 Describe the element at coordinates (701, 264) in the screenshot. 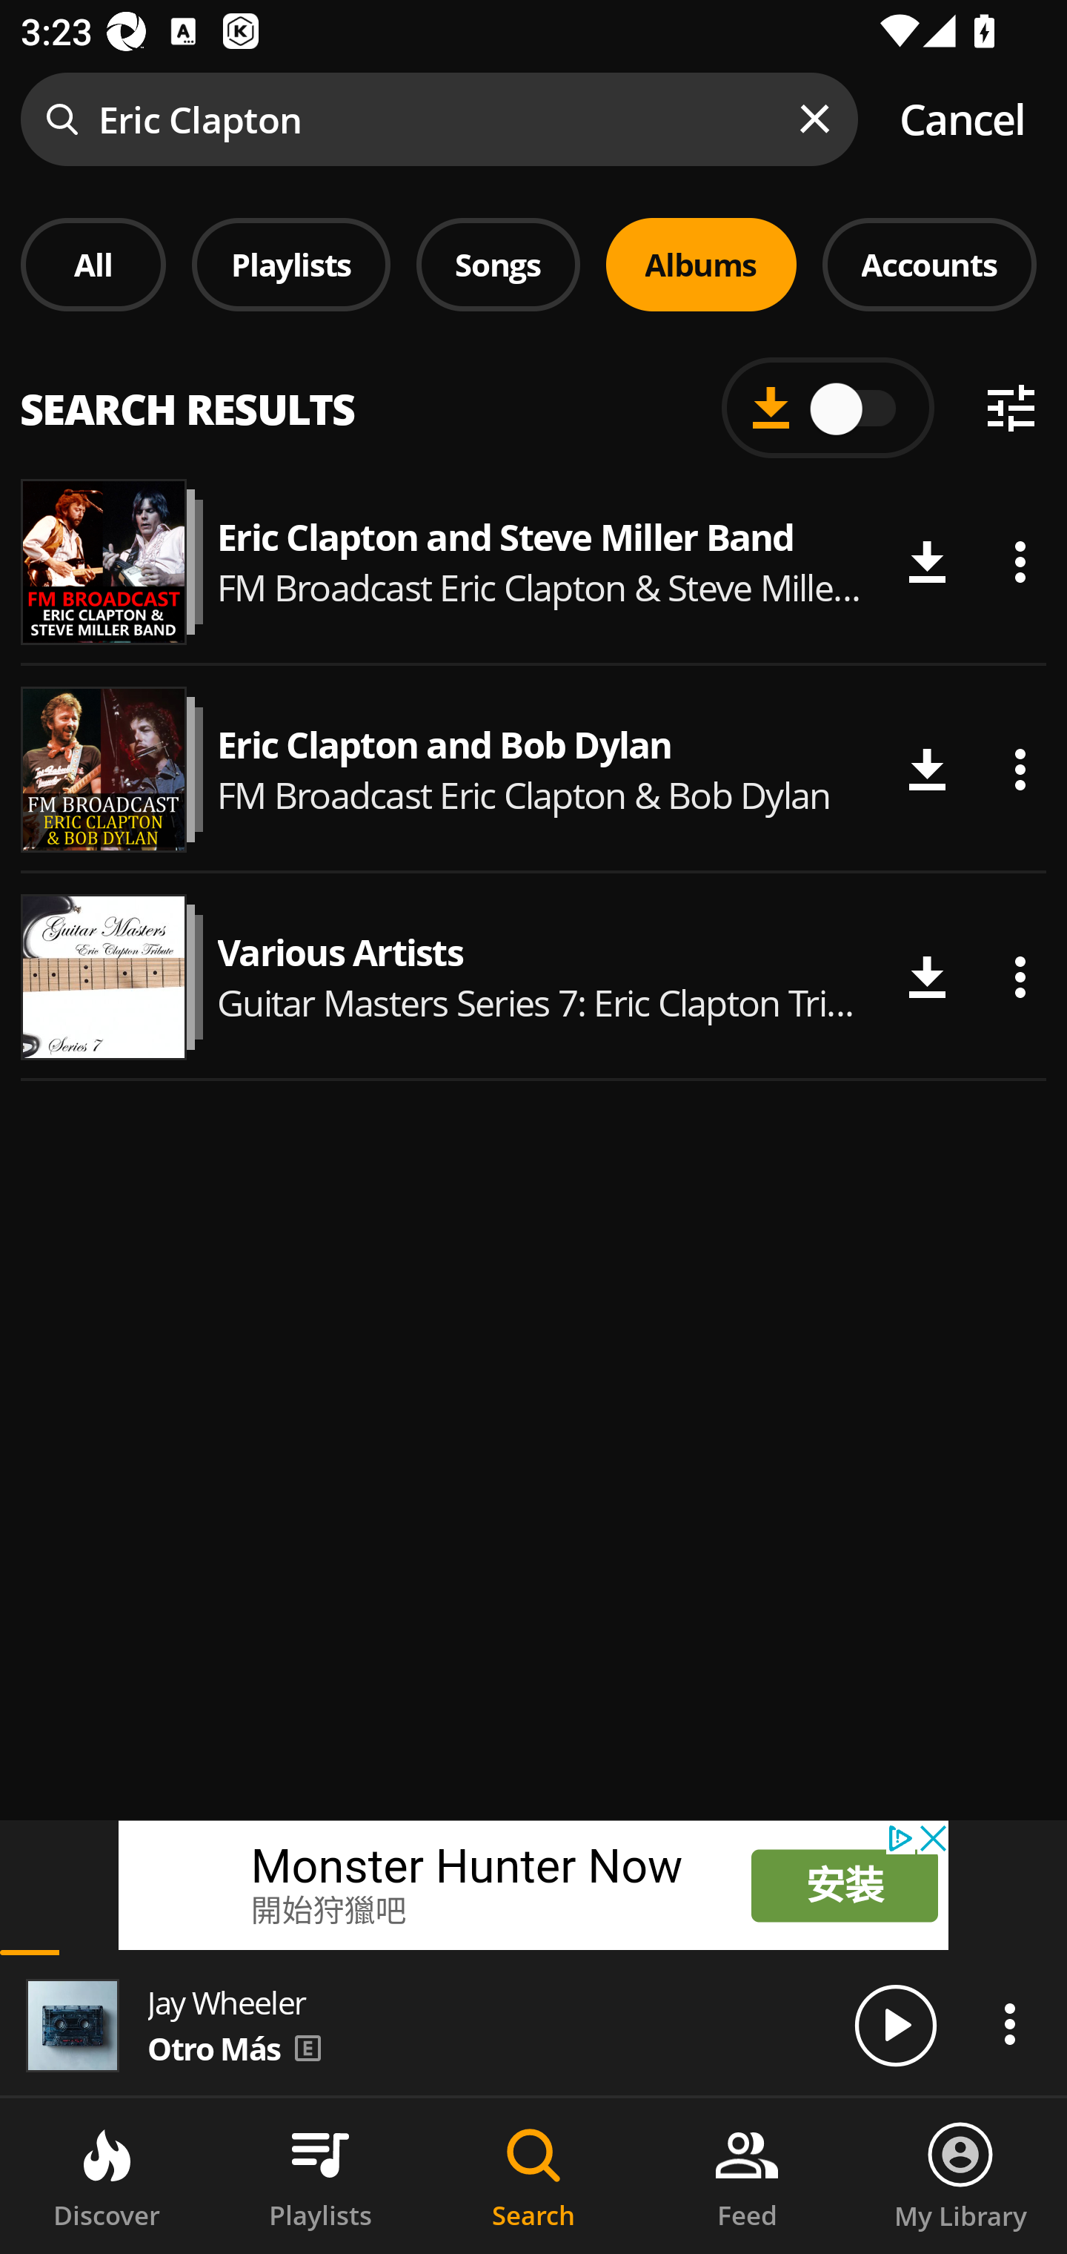

I see `Albums` at that location.